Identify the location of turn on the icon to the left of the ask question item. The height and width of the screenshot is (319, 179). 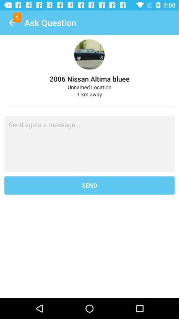
(12, 23).